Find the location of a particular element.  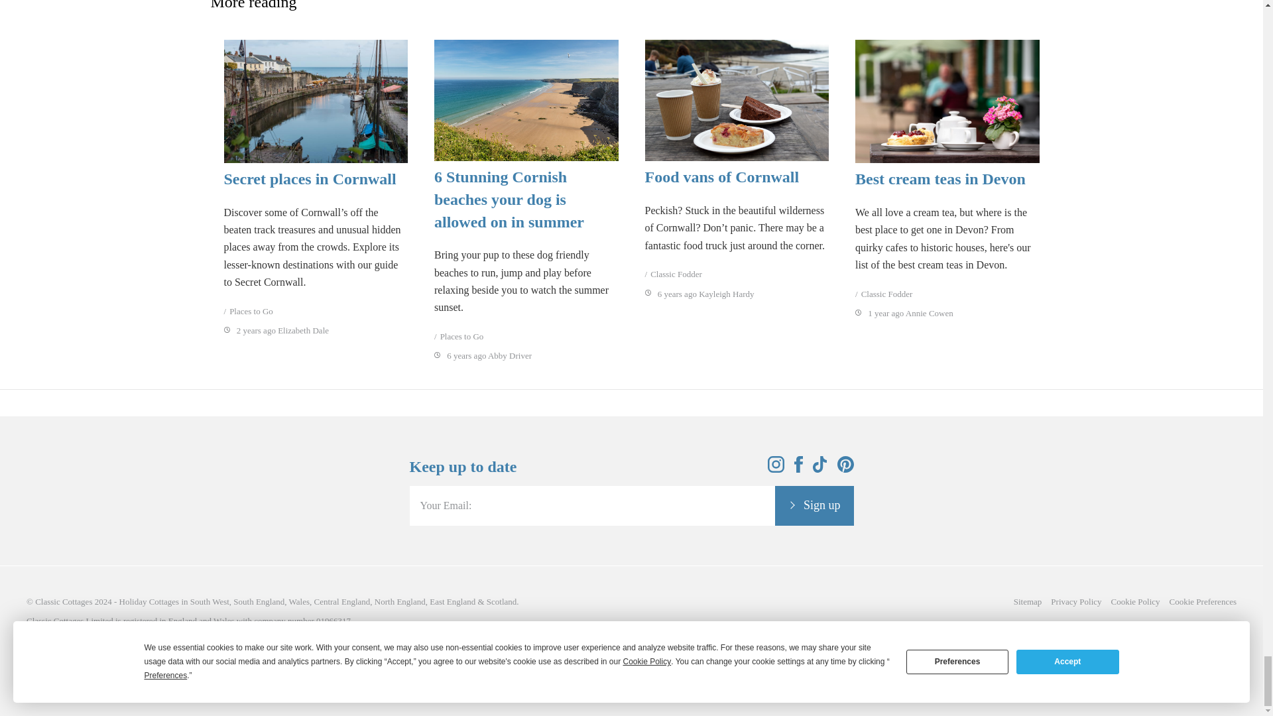

Follow Classic Cottages Instagram is located at coordinates (776, 469).